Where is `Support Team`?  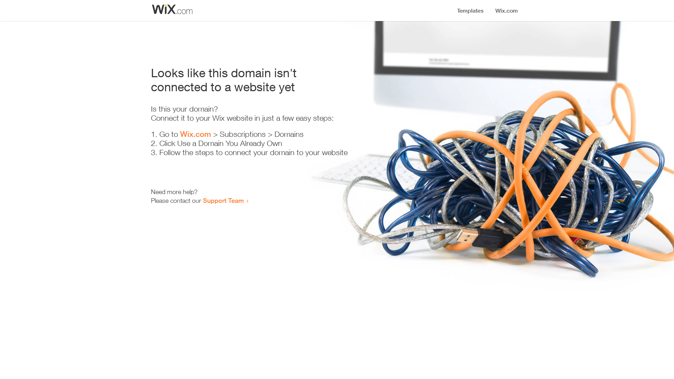
Support Team is located at coordinates (223, 200).